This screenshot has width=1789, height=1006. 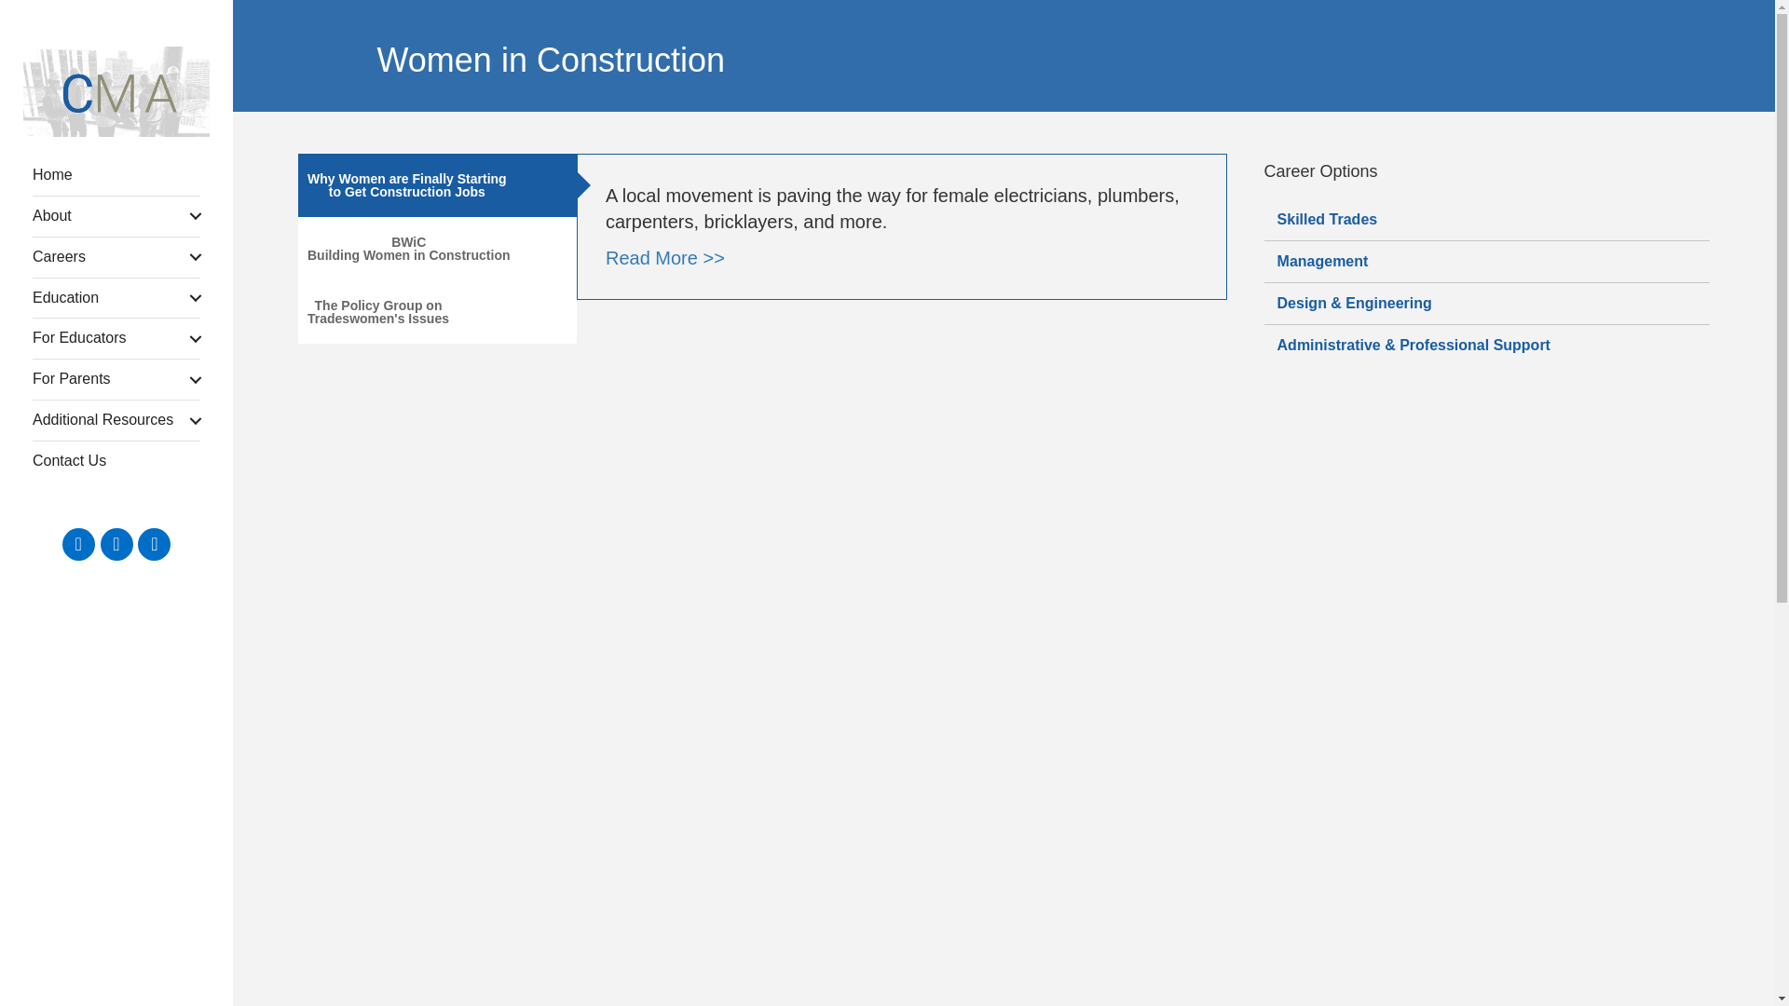 What do you see at coordinates (116, 216) in the screenshot?
I see `About` at bounding box center [116, 216].